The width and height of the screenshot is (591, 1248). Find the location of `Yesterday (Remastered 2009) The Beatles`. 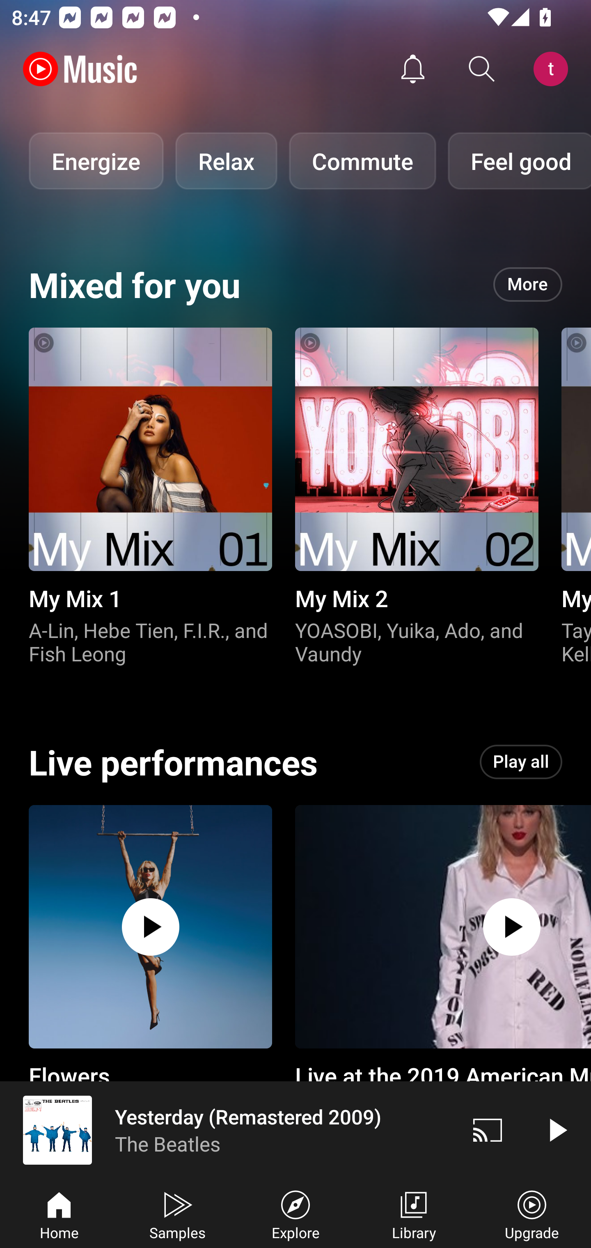

Yesterday (Remastered 2009) The Beatles is located at coordinates (227, 1130).